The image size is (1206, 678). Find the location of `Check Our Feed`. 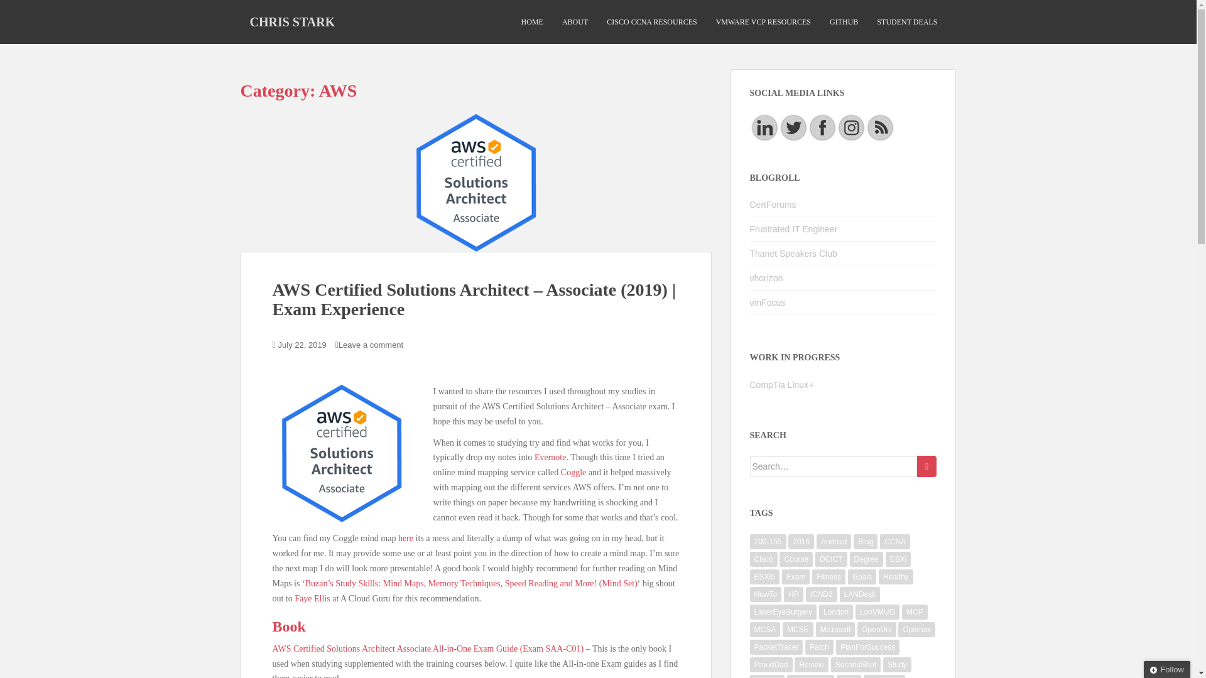

Check Our Feed is located at coordinates (880, 127).